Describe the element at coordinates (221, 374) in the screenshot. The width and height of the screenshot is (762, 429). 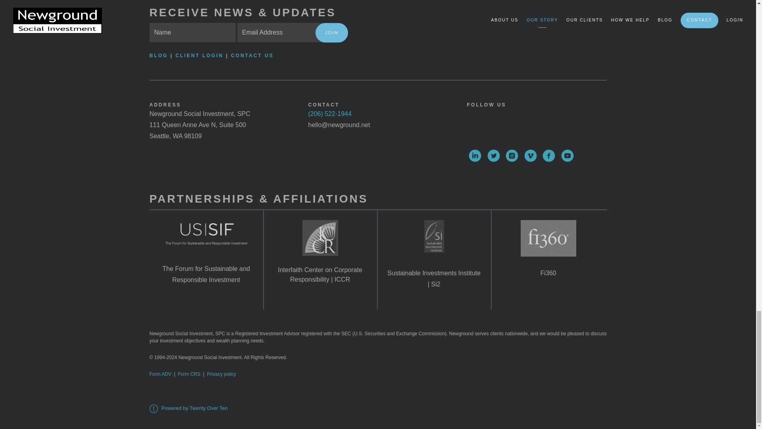
I see `Privacy policy` at that location.